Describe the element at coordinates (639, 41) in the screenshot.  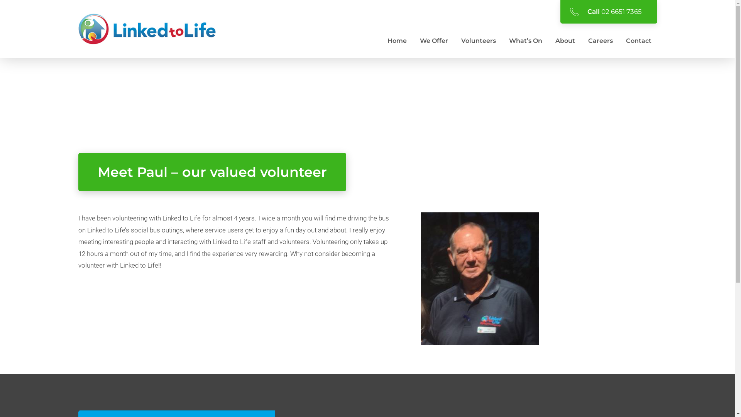
I see `Contact` at that location.